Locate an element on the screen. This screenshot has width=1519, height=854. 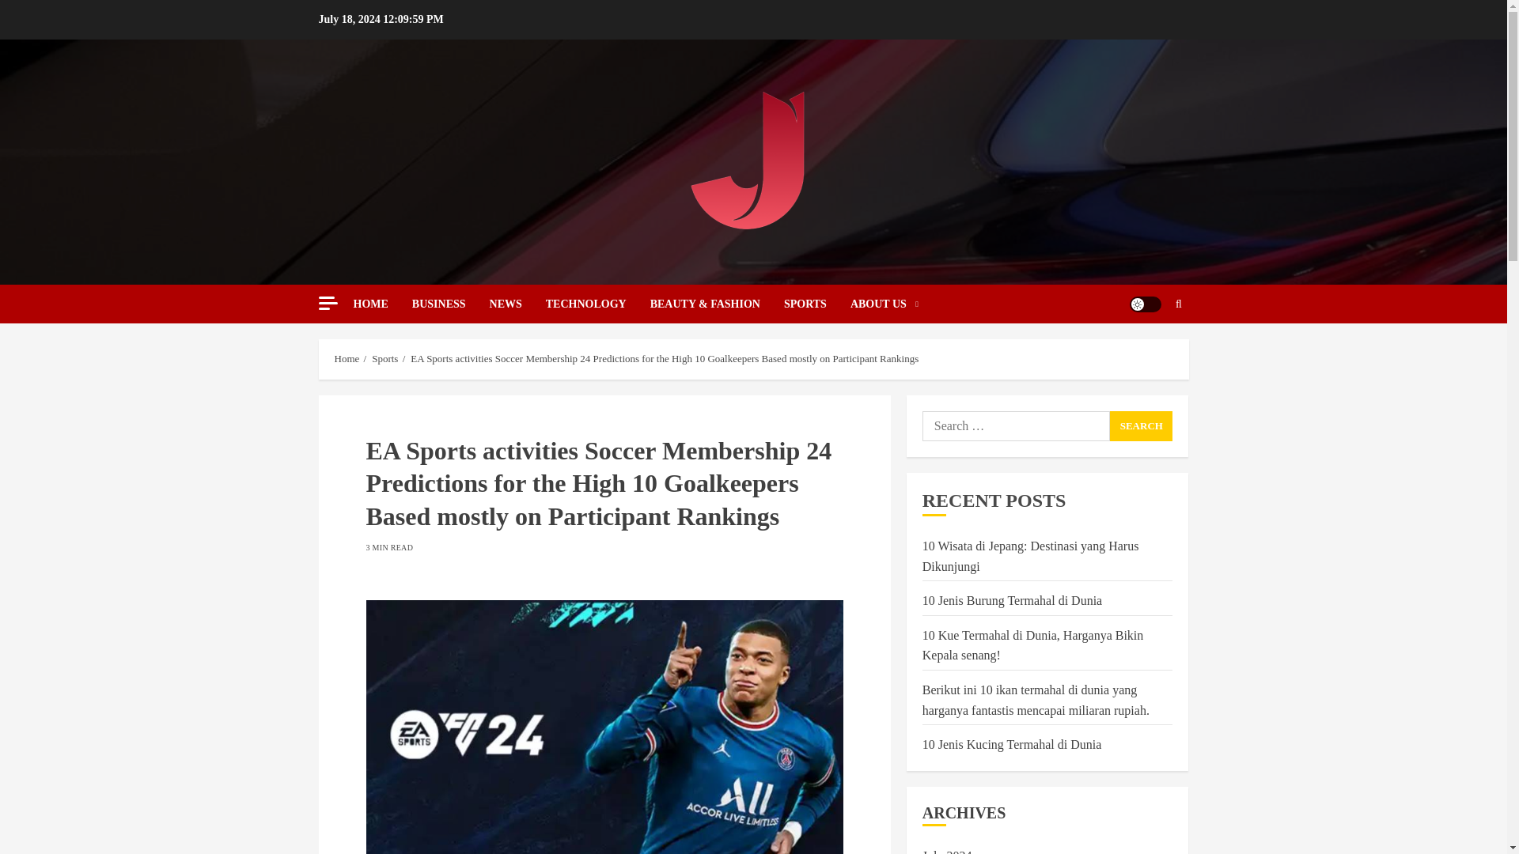
TECHNOLOGY is located at coordinates (597, 304).